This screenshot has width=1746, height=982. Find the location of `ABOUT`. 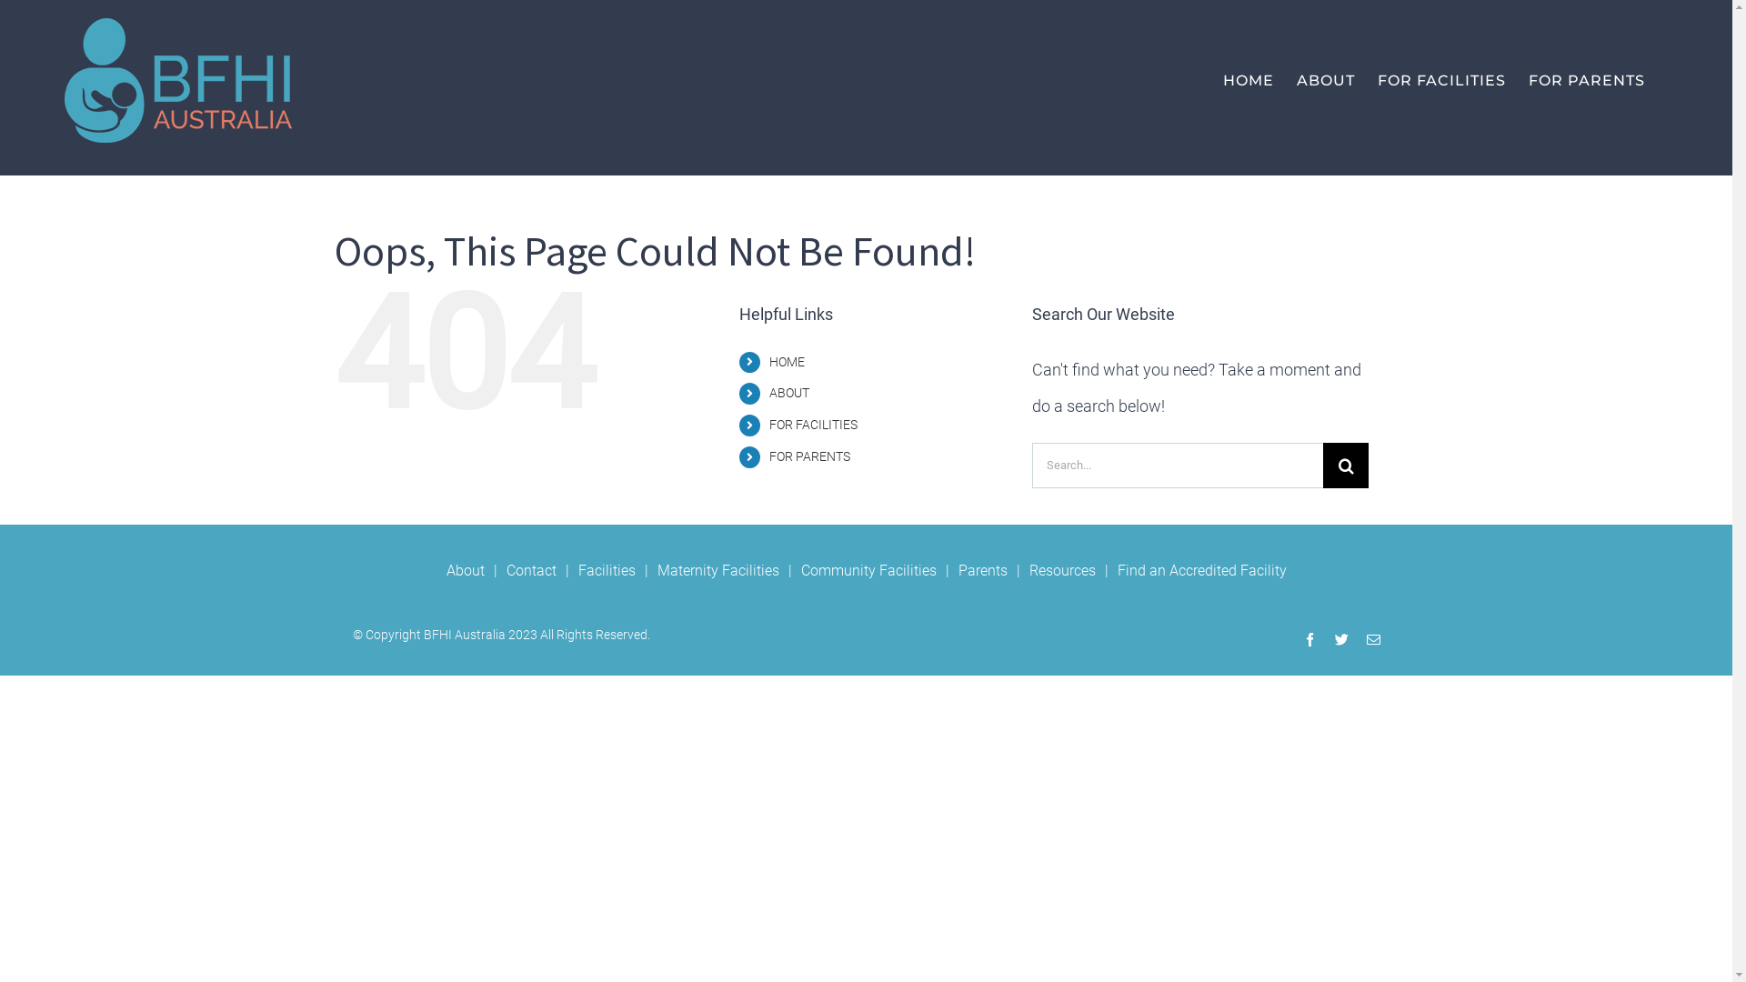

ABOUT is located at coordinates (789, 393).